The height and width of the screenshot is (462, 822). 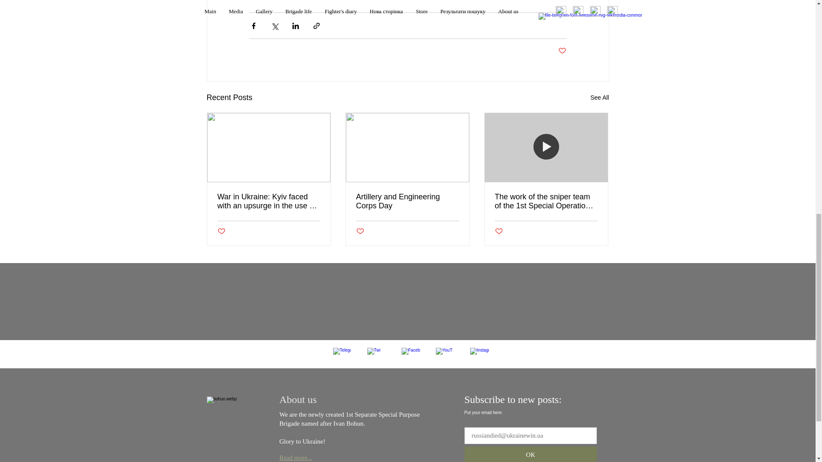 What do you see at coordinates (407, 201) in the screenshot?
I see `Artillery and Engineering Corps Day` at bounding box center [407, 201].